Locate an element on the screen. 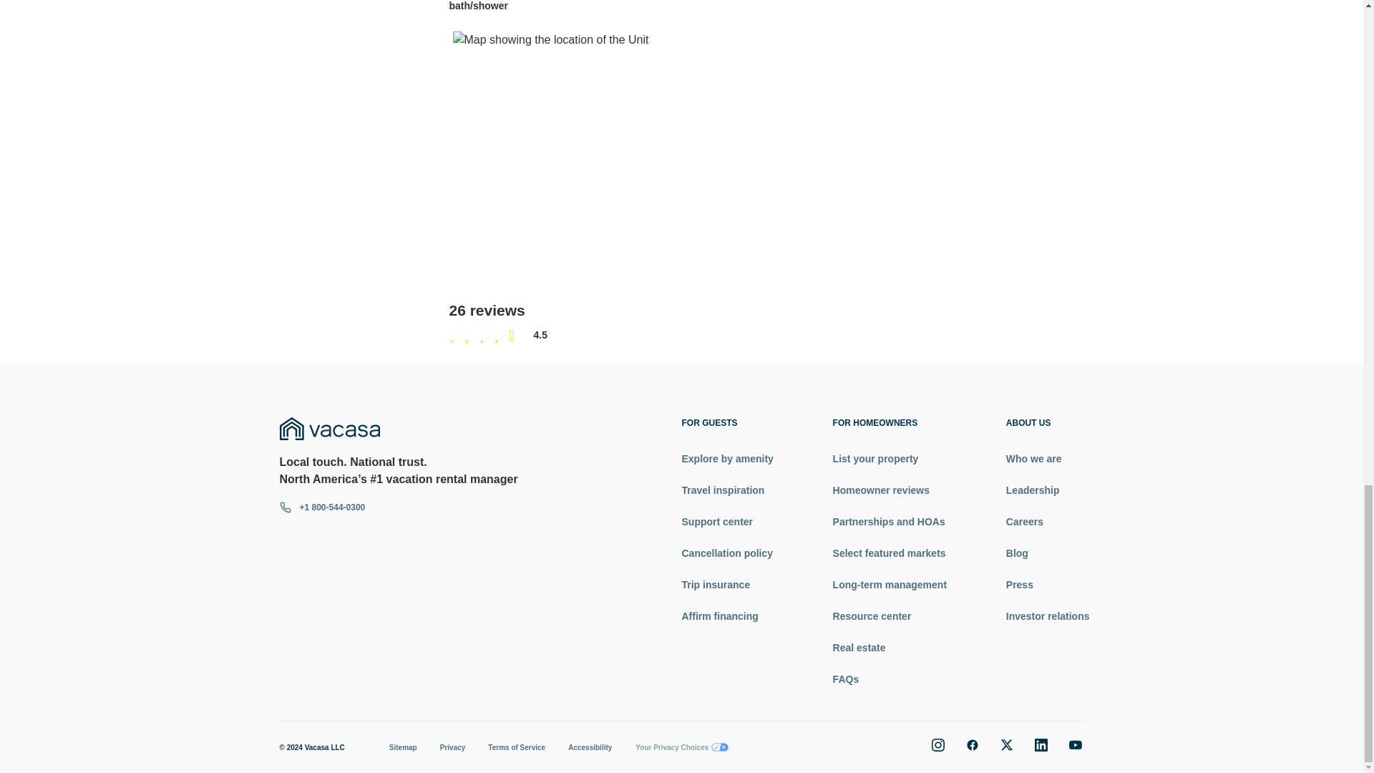 The width and height of the screenshot is (1374, 773). Resource center is located at coordinates (889, 616).